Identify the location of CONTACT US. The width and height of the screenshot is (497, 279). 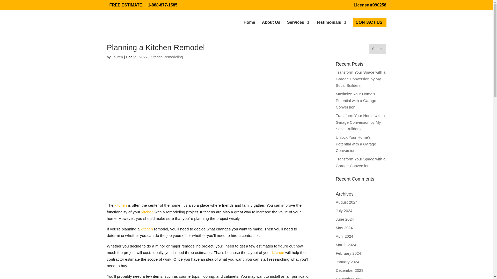
(369, 27).